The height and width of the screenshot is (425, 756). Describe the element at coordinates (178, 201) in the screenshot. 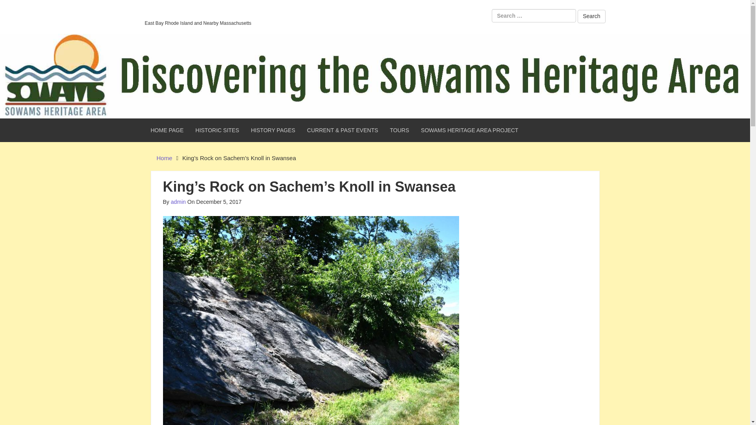

I see `admin` at that location.